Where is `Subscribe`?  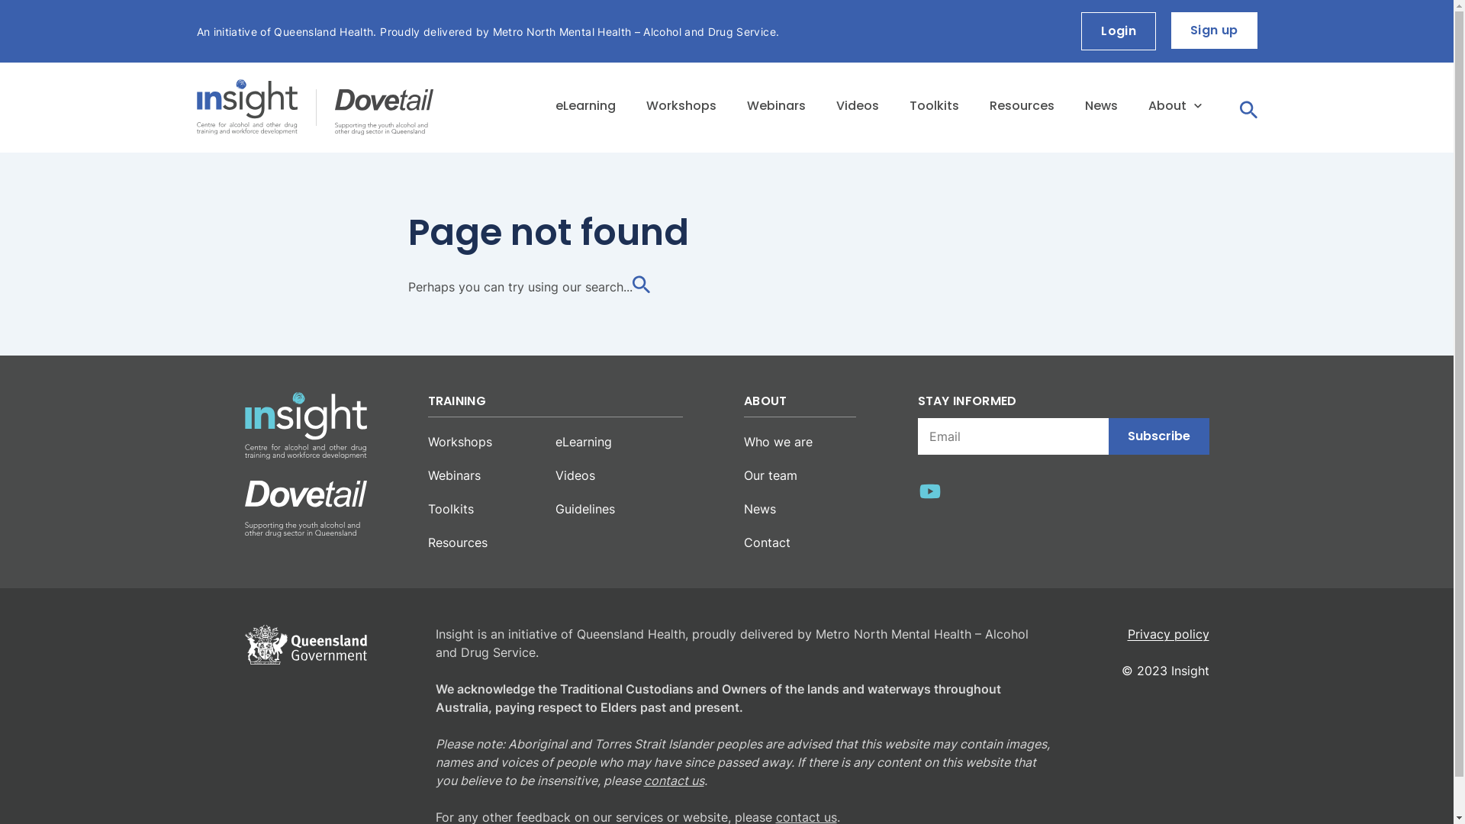
Subscribe is located at coordinates (1158, 436).